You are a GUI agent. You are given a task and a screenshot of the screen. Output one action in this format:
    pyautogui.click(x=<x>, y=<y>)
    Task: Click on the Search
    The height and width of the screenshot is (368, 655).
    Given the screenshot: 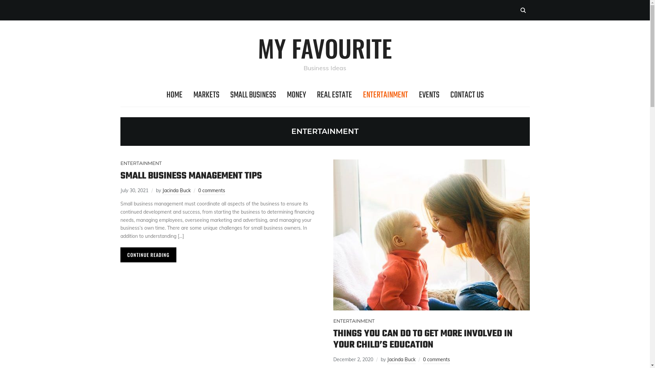 What is the action you would take?
    pyautogui.click(x=523, y=10)
    